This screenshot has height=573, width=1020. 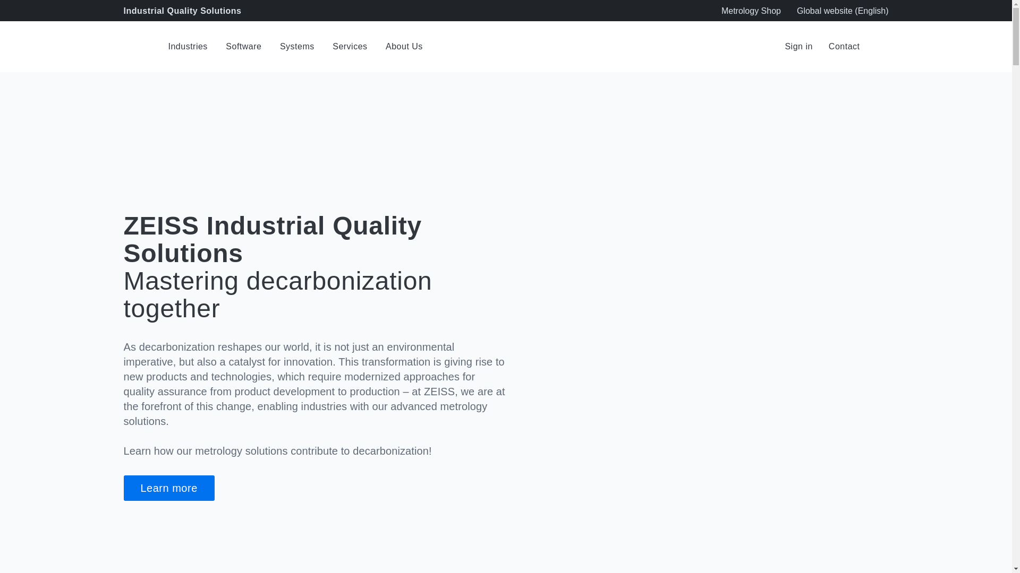 What do you see at coordinates (404, 47) in the screenshot?
I see `About Us` at bounding box center [404, 47].